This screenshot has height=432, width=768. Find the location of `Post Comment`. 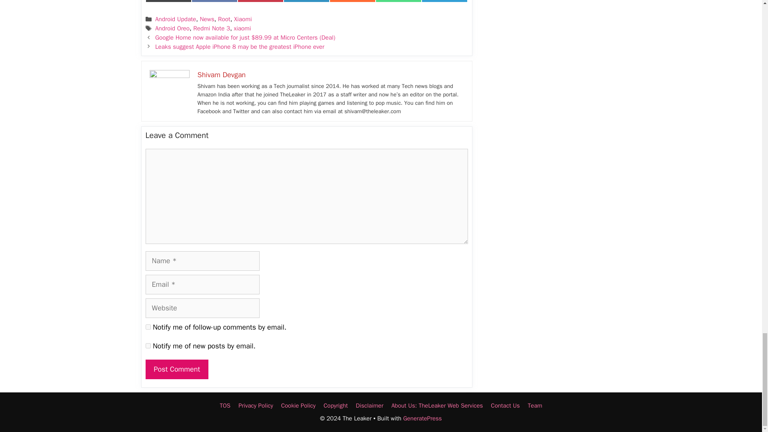

Post Comment is located at coordinates (177, 369).